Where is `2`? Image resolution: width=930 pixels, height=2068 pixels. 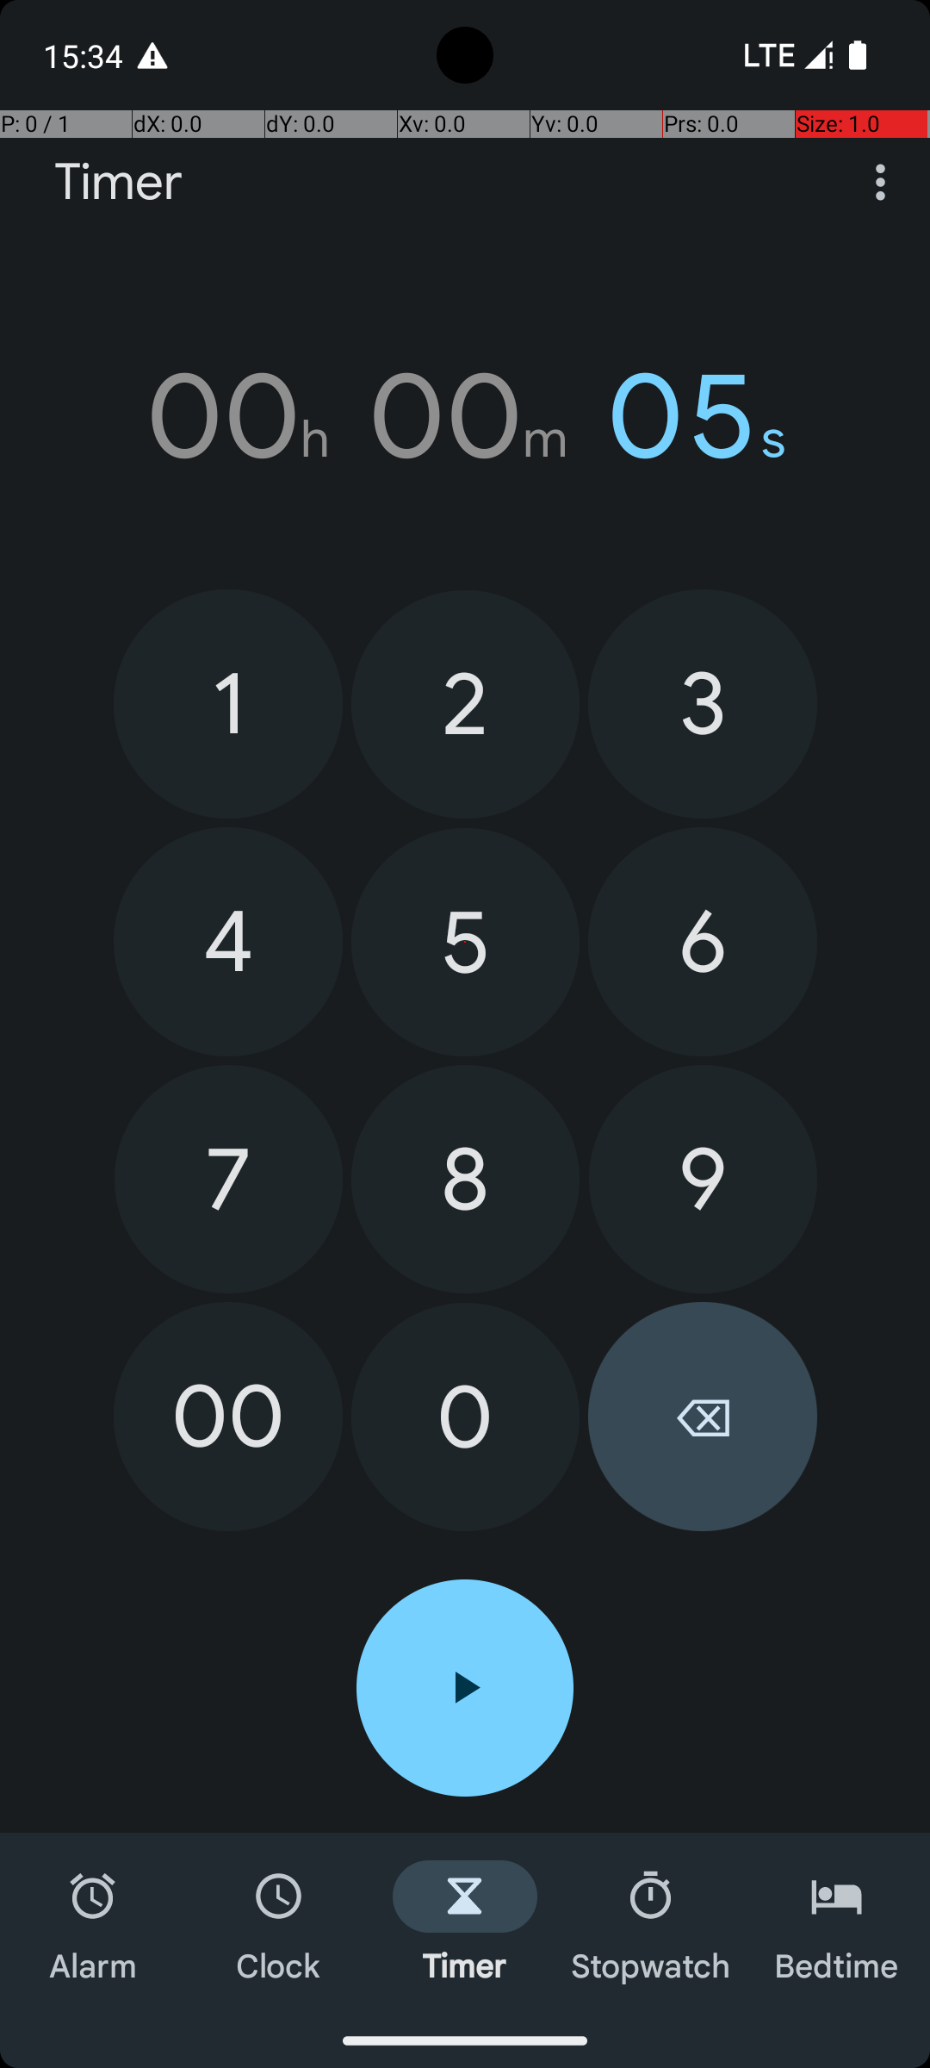 2 is located at coordinates (465, 705).